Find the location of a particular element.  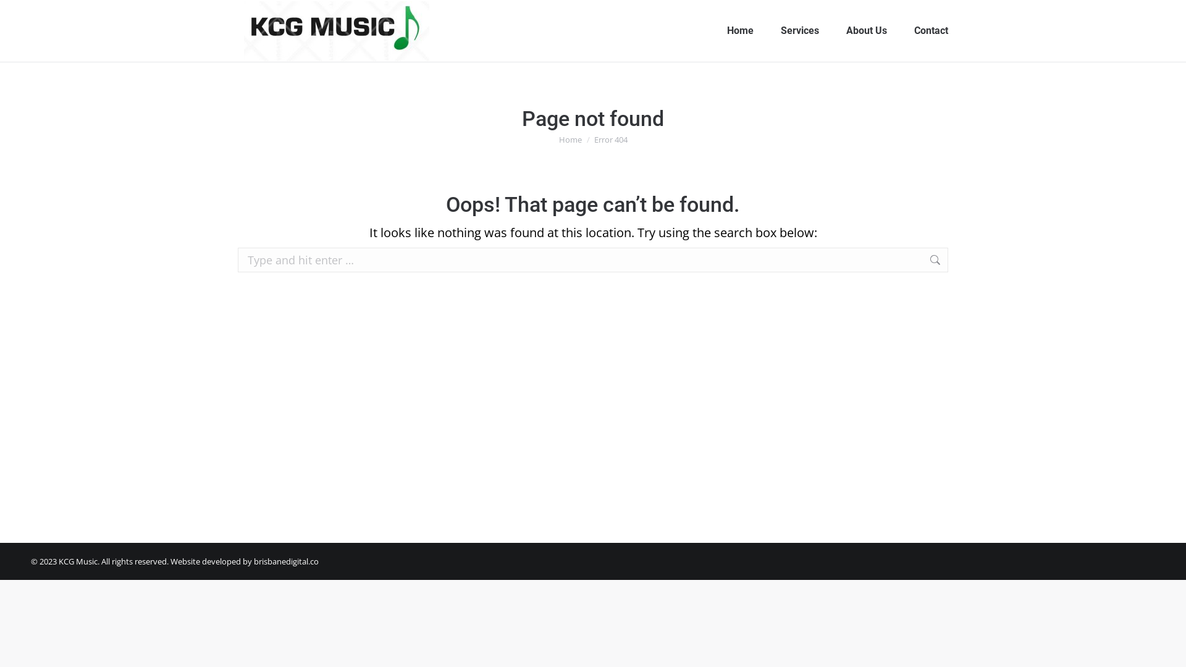

Home is located at coordinates (740, 31).